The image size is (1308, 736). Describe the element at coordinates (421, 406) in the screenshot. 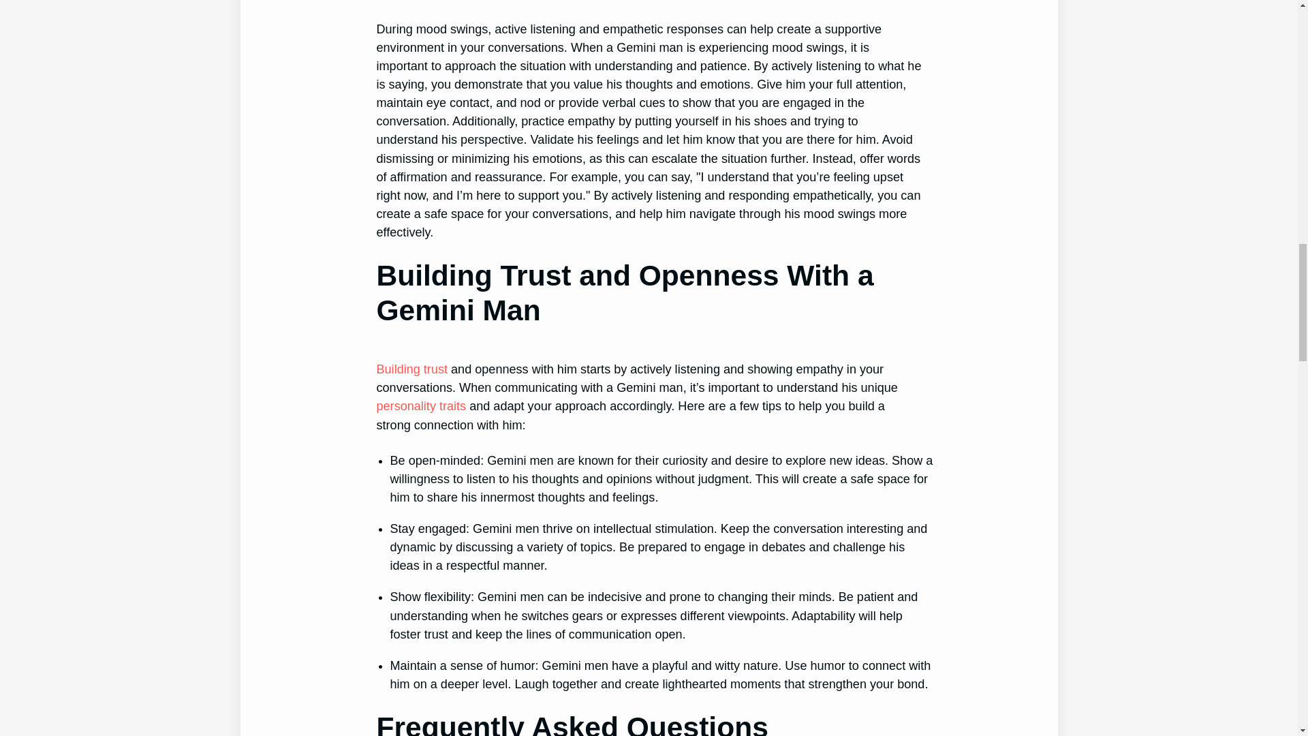

I see `personality traits` at that location.